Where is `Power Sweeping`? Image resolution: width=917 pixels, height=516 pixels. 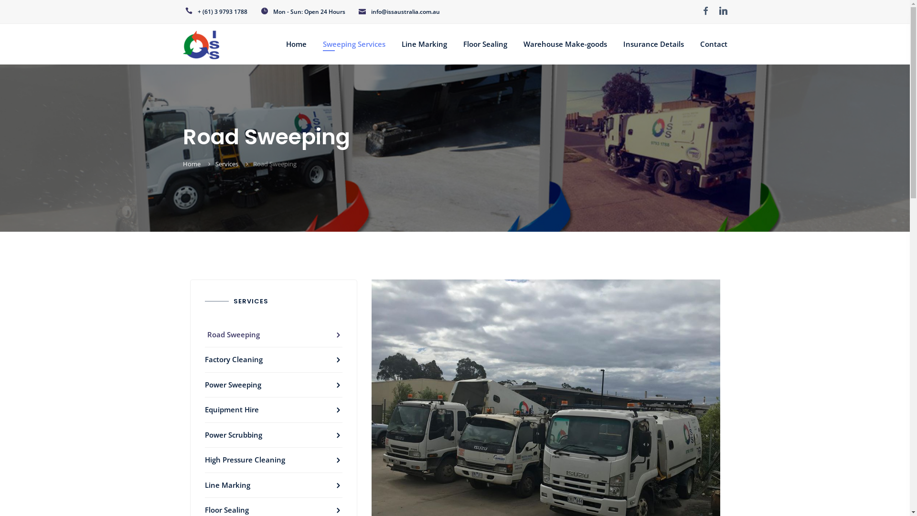 Power Sweeping is located at coordinates (273, 385).